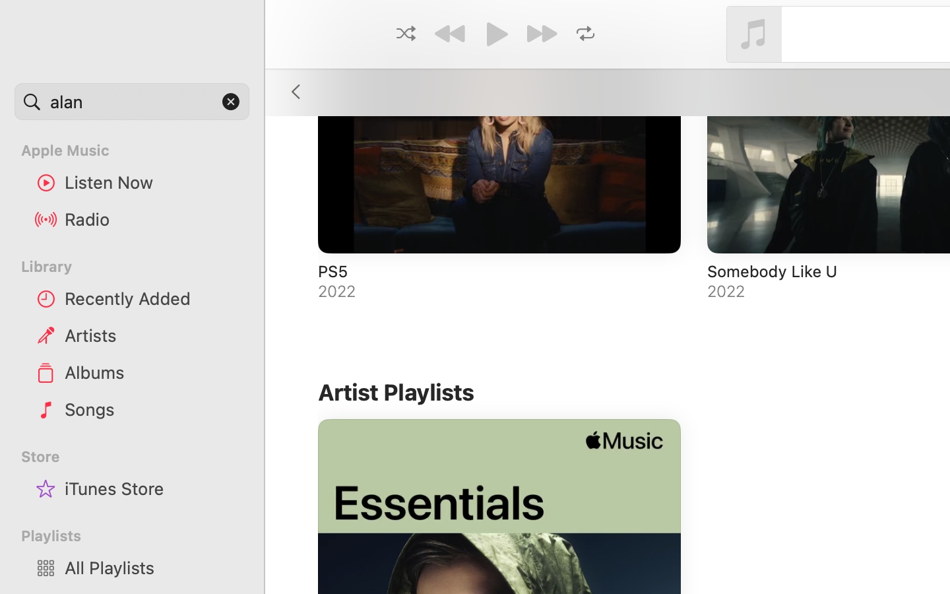 This screenshot has width=950, height=594. What do you see at coordinates (152, 298) in the screenshot?
I see `Recently Added` at bounding box center [152, 298].